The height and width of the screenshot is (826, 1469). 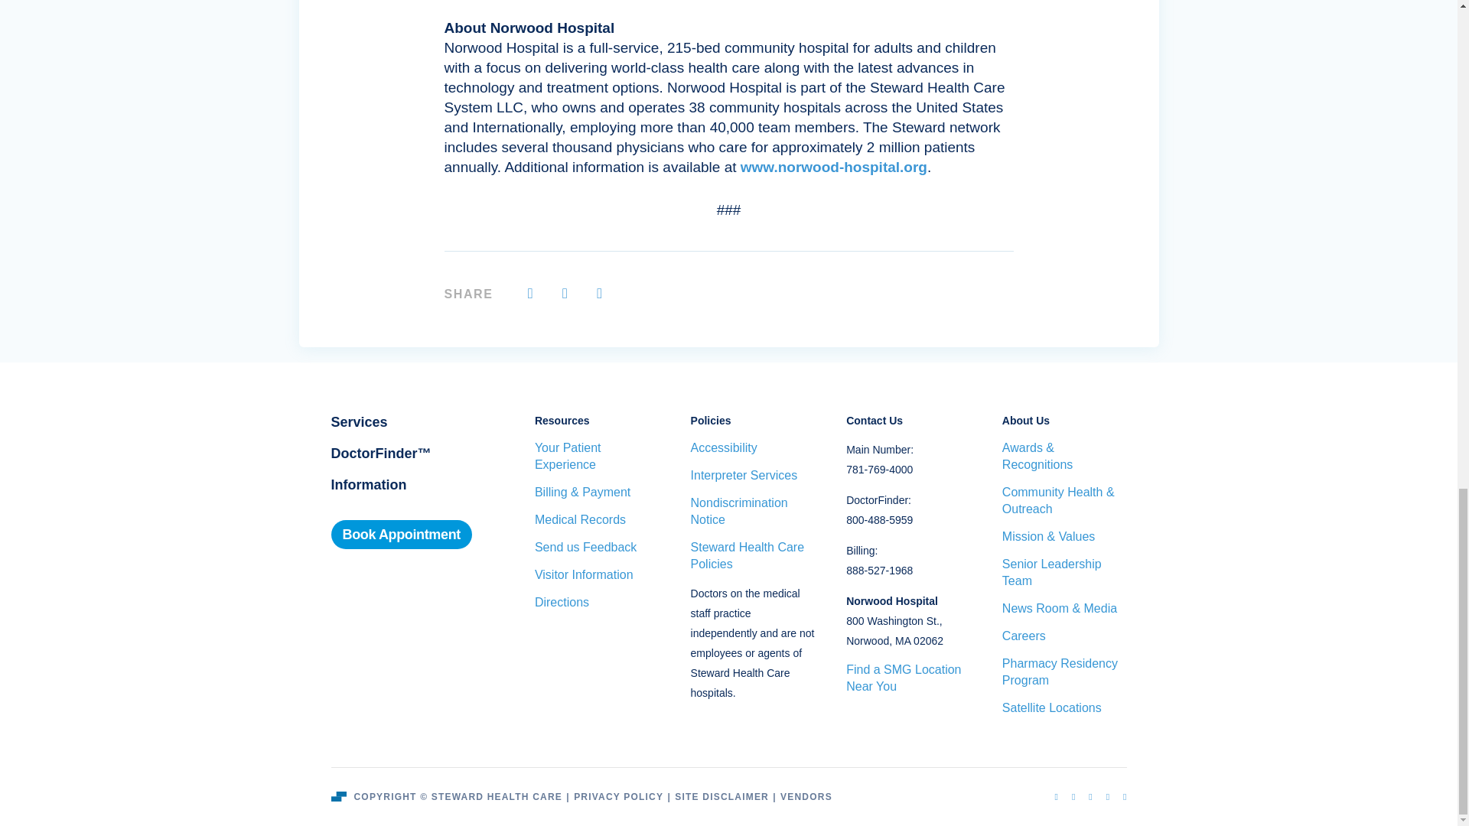 What do you see at coordinates (831, 167) in the screenshot?
I see `www.norwood-hospital.org` at bounding box center [831, 167].